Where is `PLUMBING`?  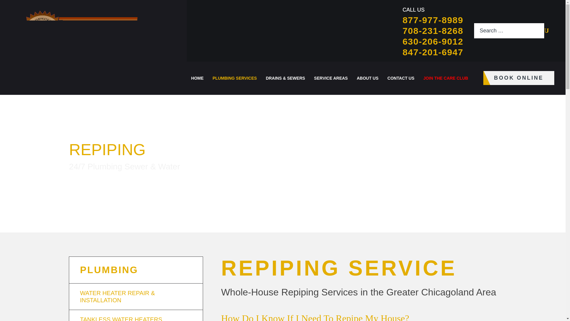 PLUMBING is located at coordinates (138, 270).